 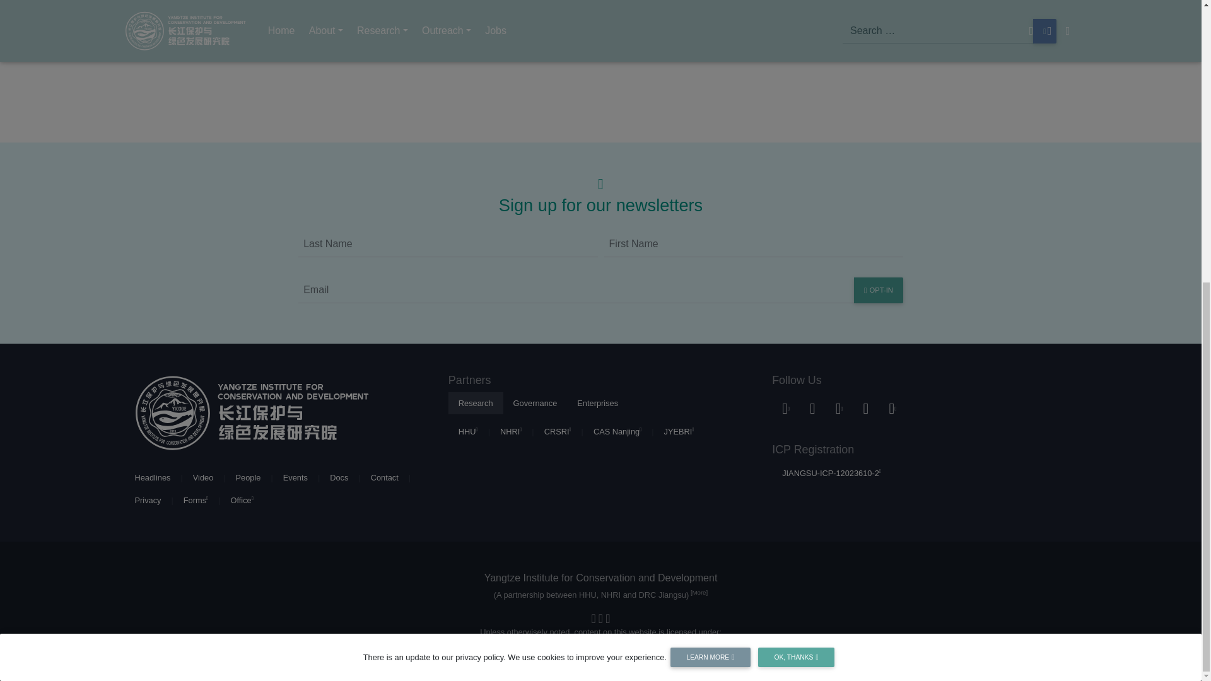 I want to click on Headlines, so click(x=153, y=477).